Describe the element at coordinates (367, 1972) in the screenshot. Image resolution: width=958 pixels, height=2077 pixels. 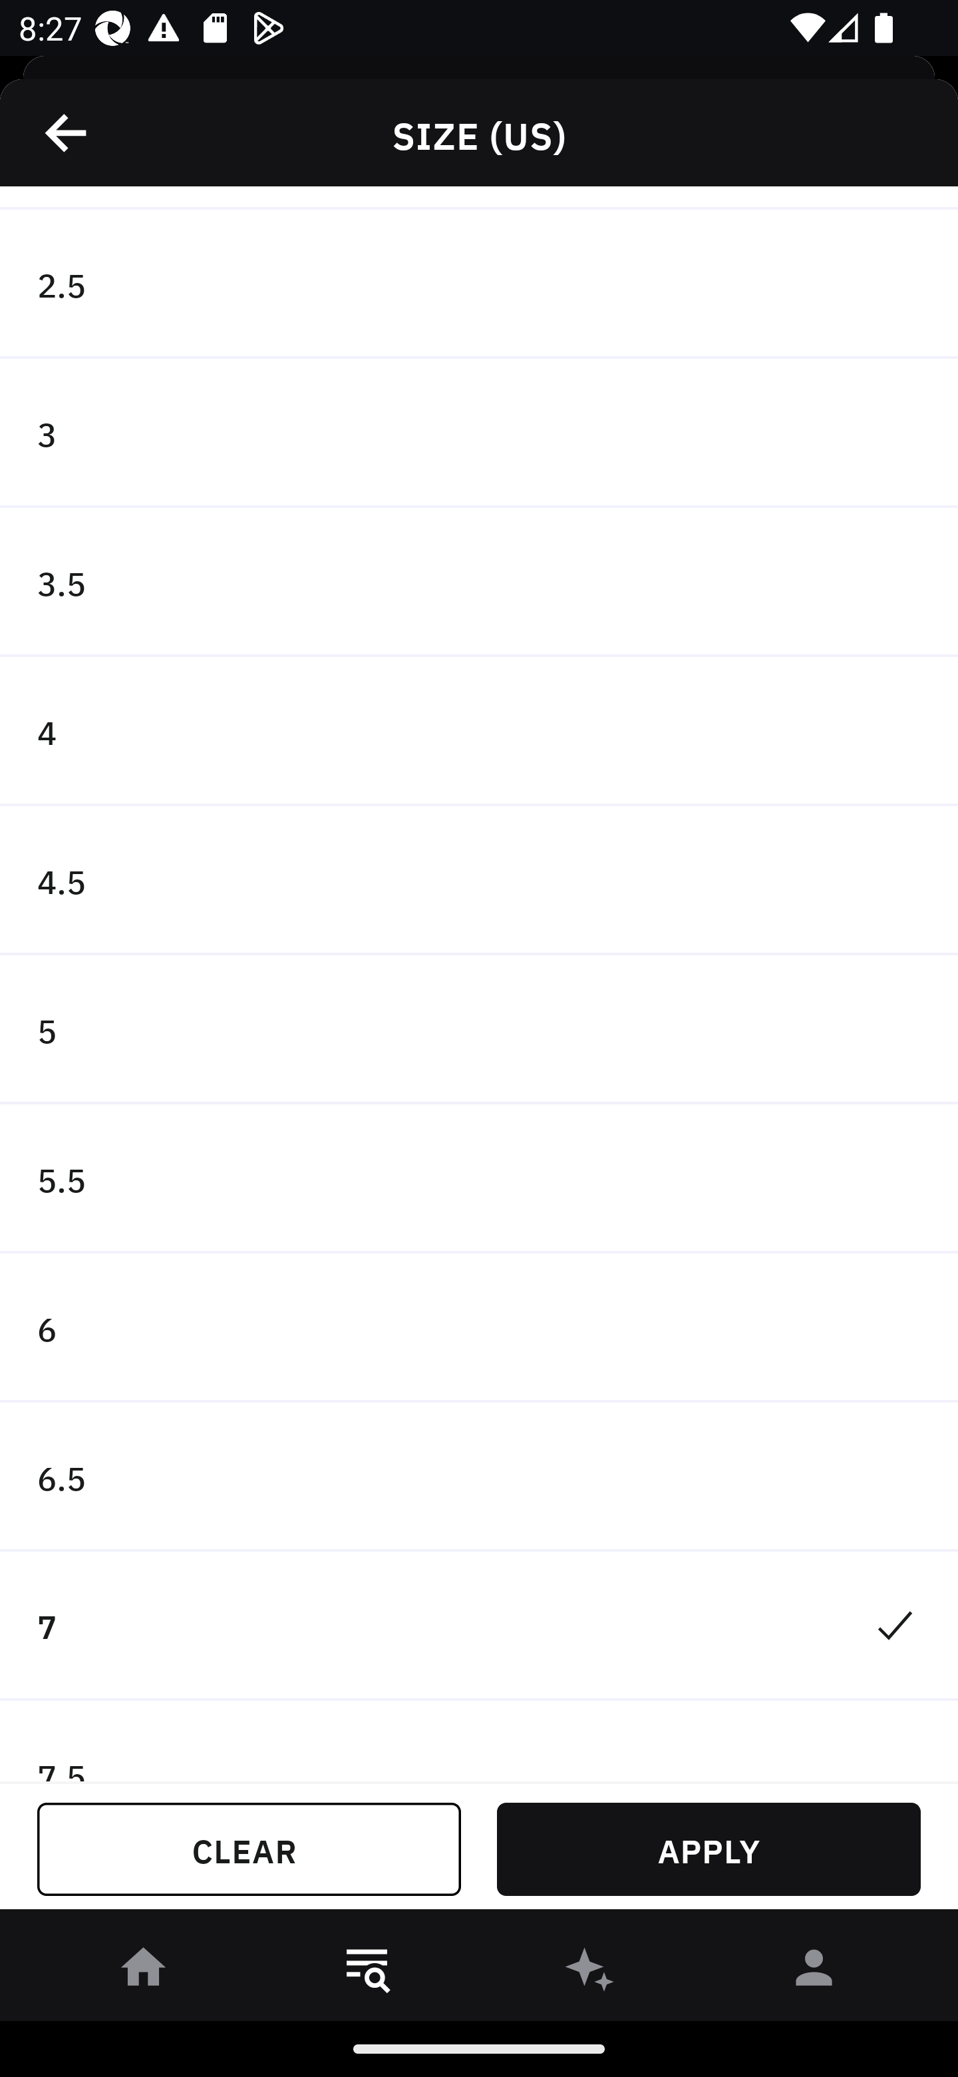
I see `󱎸` at that location.